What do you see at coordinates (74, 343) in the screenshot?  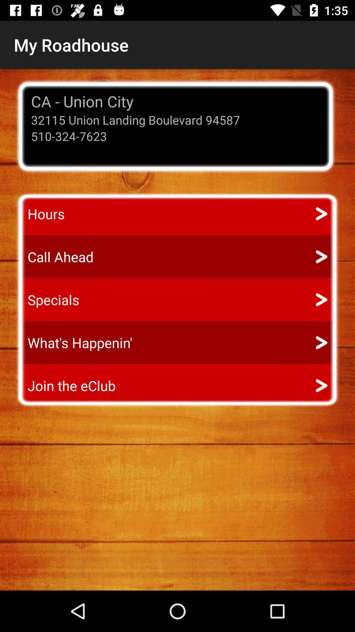 I see `turn on item below the specials icon` at bounding box center [74, 343].